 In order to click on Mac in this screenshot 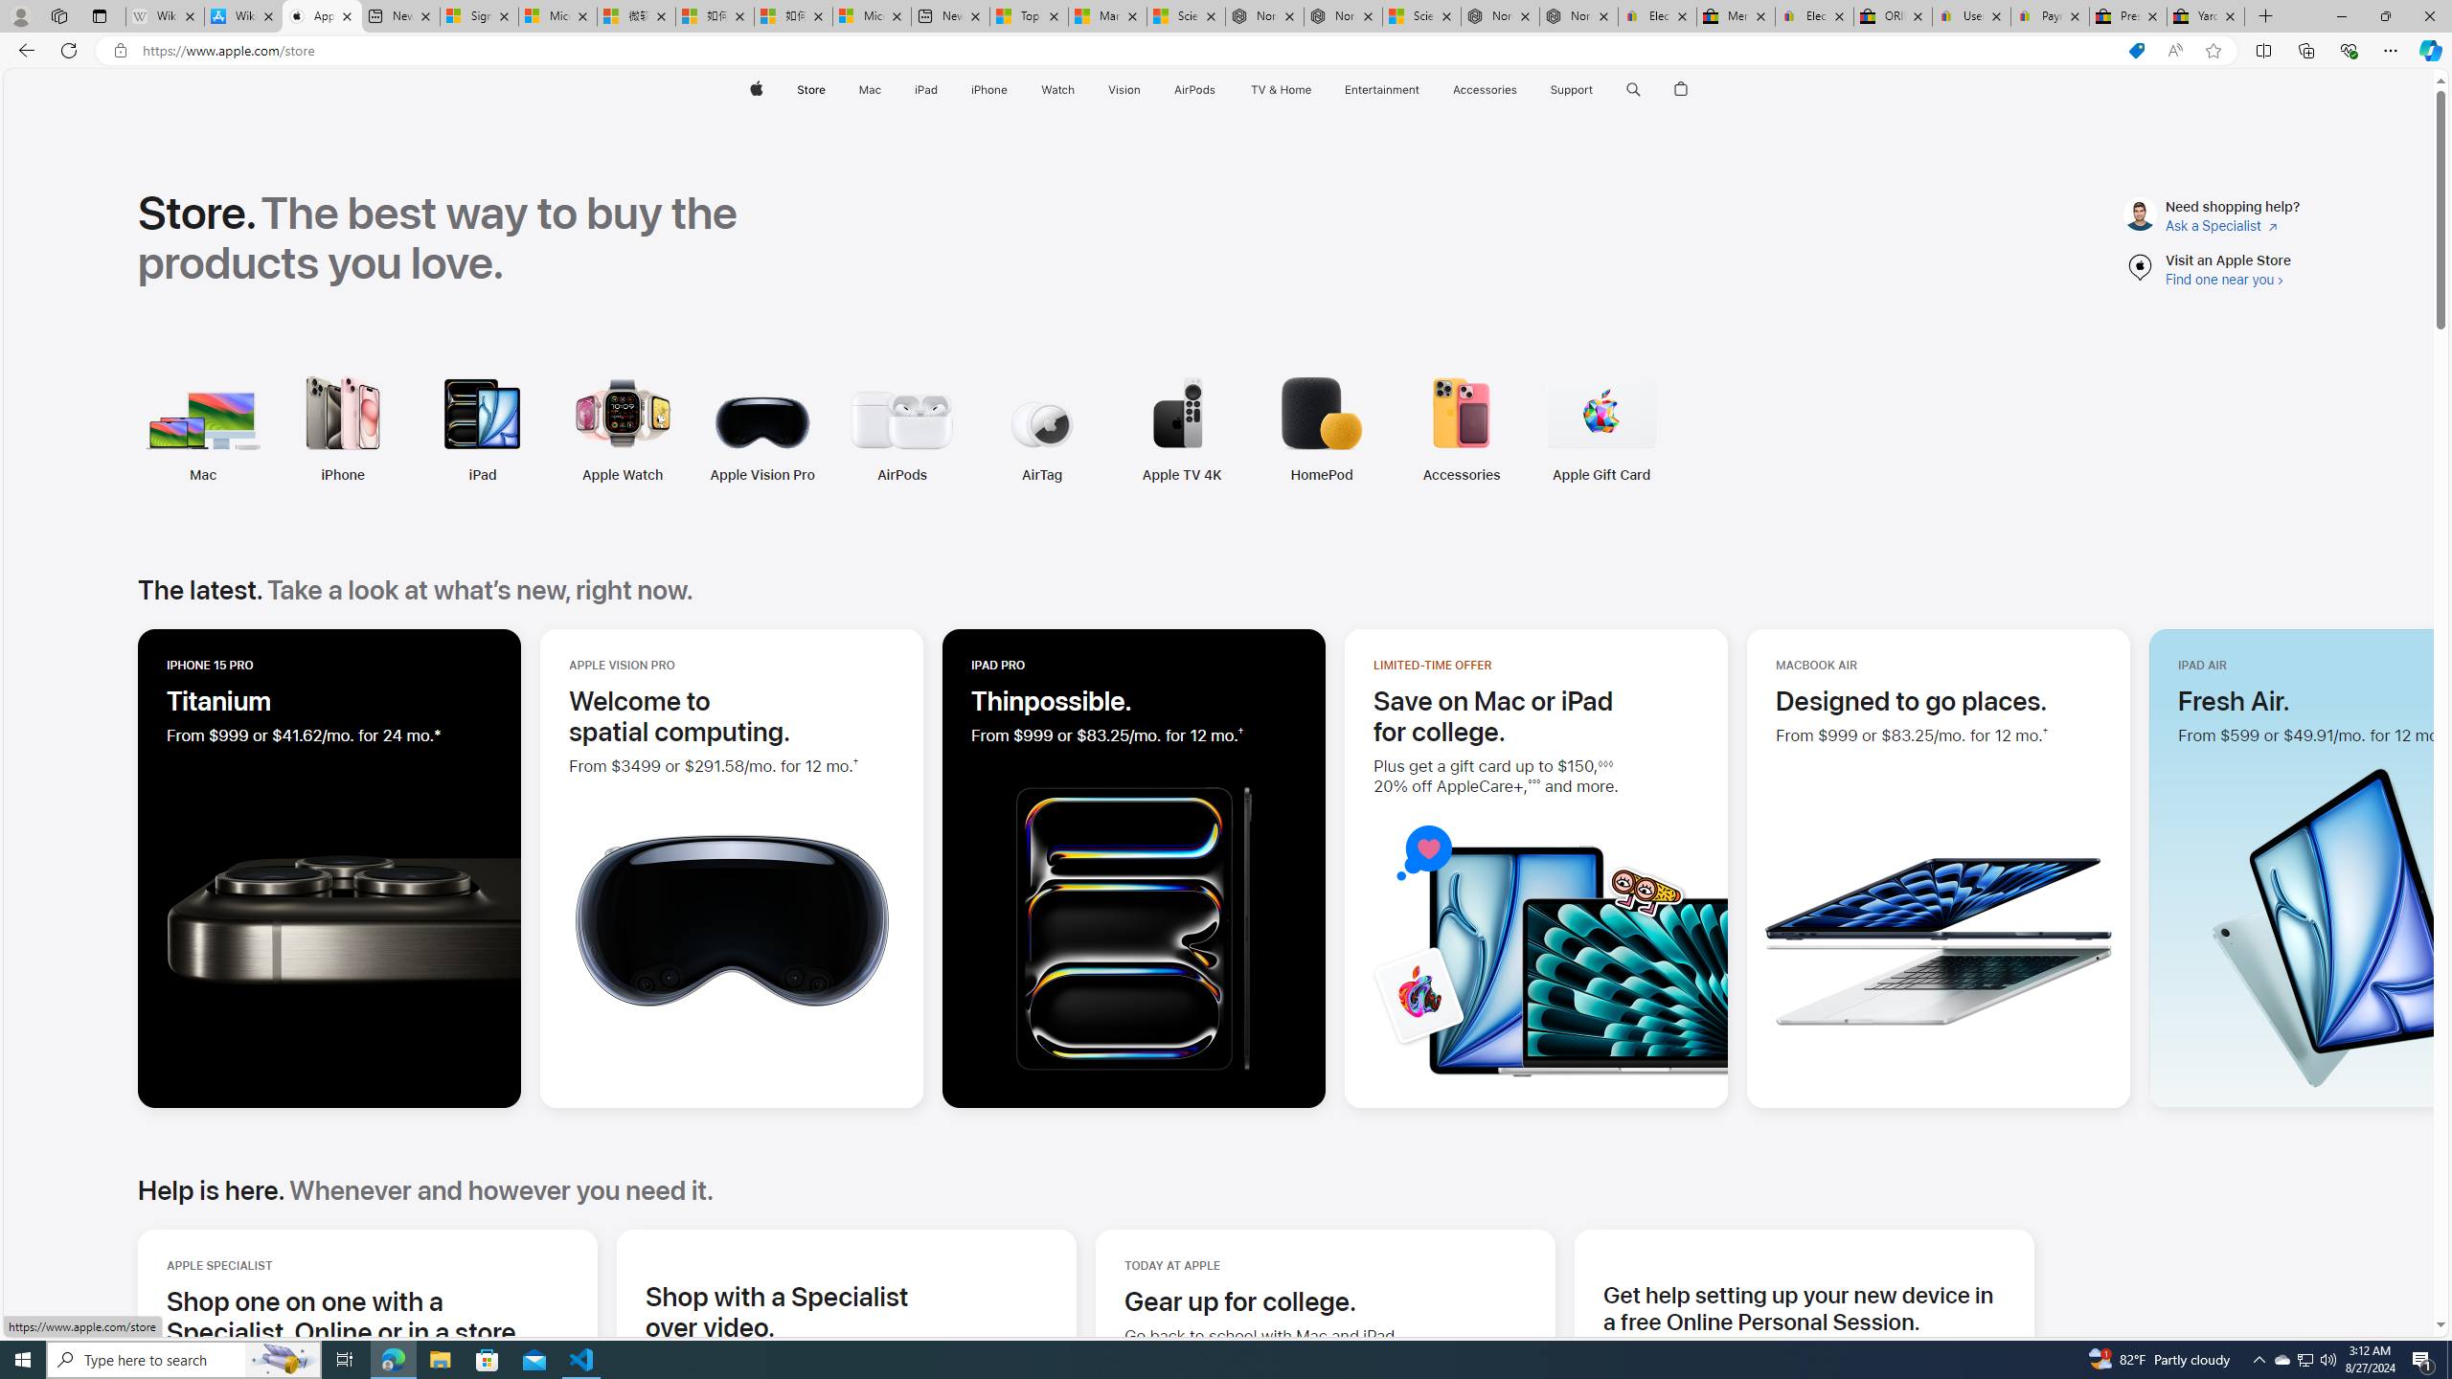, I will do `click(75, 429)`.